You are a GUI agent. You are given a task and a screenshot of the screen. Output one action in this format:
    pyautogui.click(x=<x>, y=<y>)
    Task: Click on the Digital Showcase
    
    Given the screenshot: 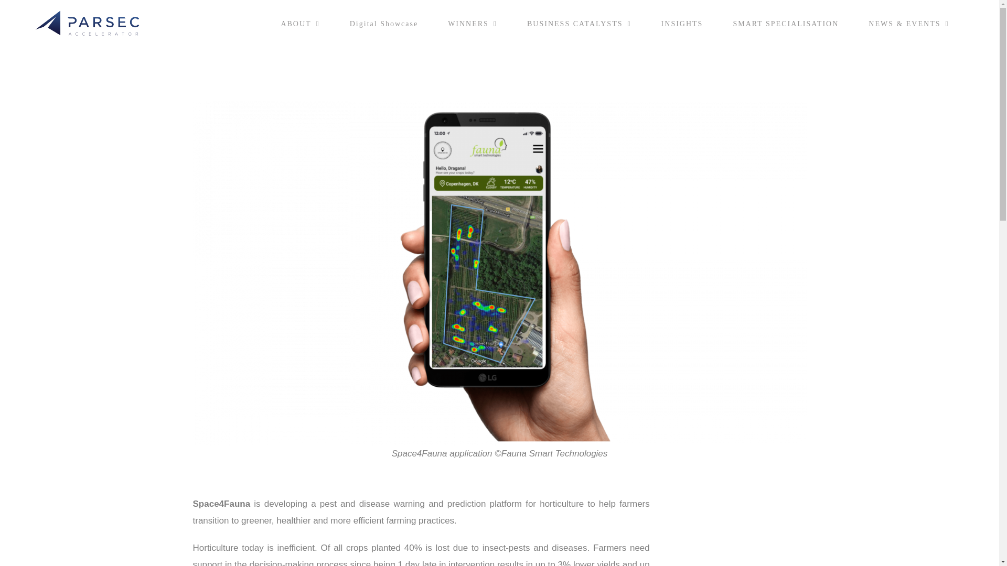 What is the action you would take?
    pyautogui.click(x=383, y=24)
    